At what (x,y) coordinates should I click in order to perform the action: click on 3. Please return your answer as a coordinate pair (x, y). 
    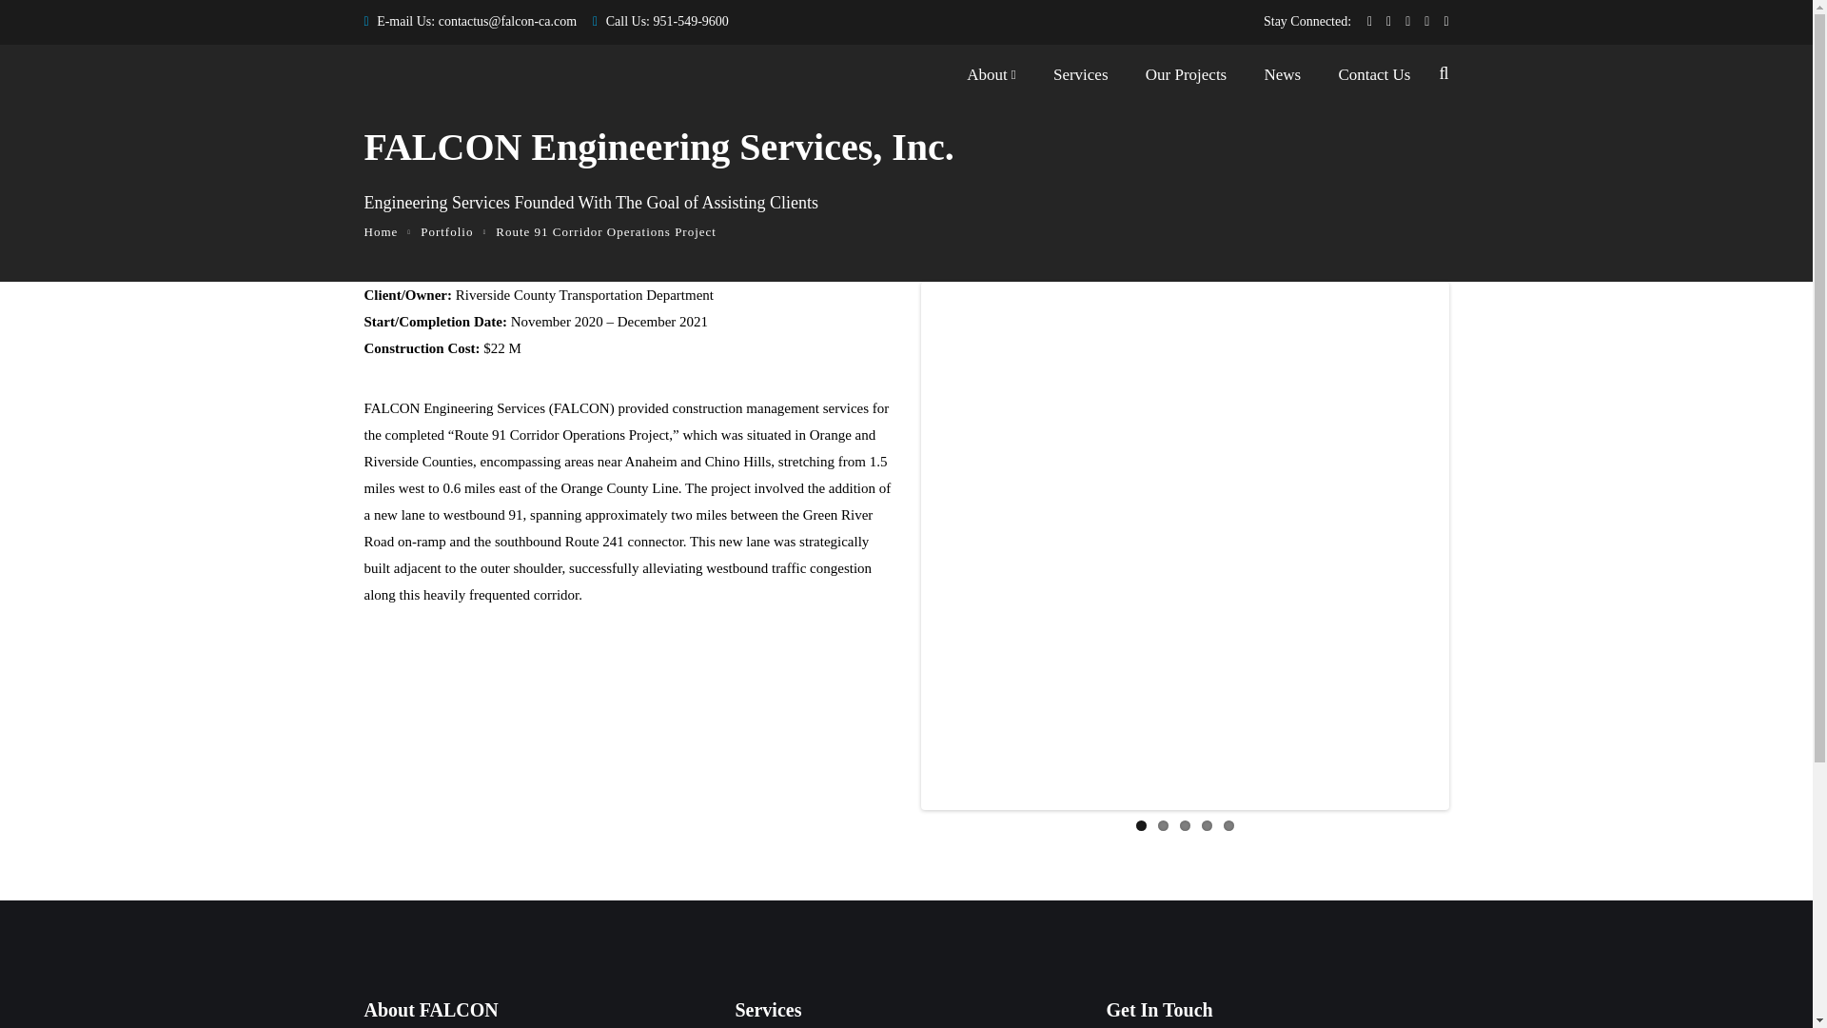
    Looking at the image, I should click on (1186, 824).